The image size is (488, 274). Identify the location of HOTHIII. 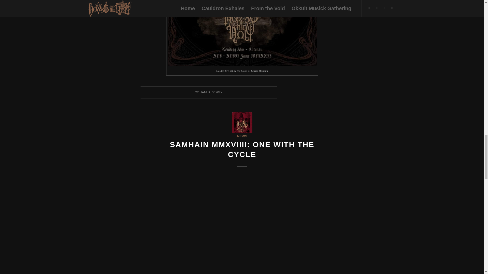
(242, 122).